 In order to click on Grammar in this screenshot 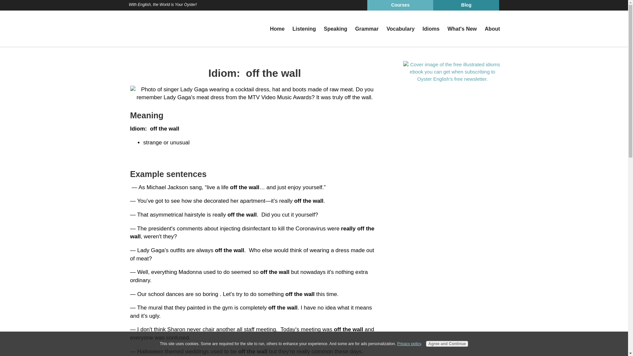, I will do `click(367, 29)`.